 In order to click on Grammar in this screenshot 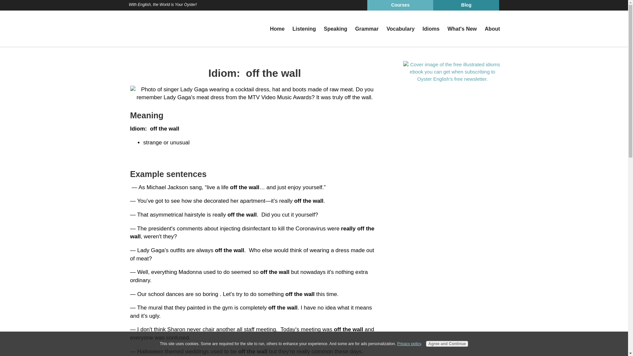, I will do `click(367, 29)`.